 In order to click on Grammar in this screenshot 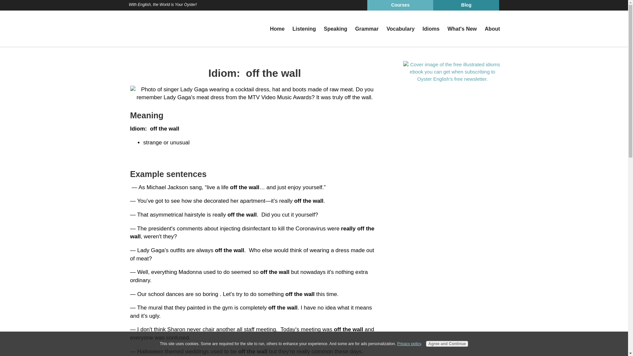, I will do `click(367, 29)`.